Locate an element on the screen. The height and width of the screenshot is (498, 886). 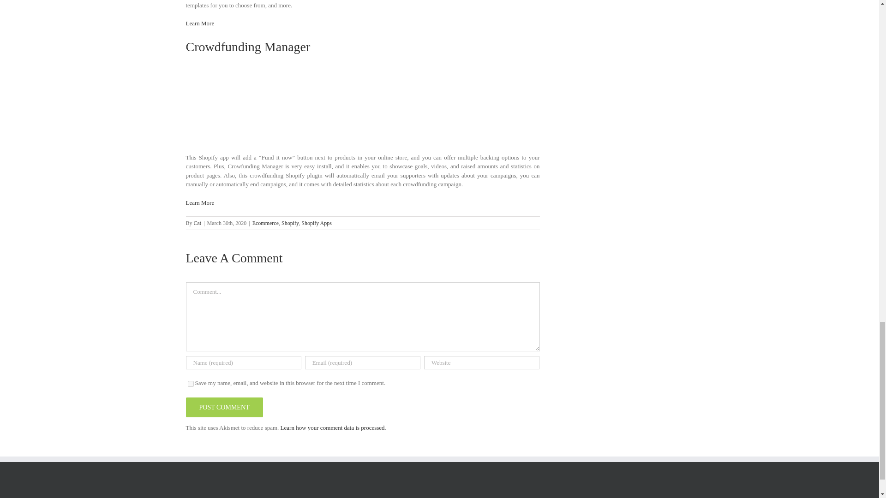
Learn More is located at coordinates (199, 23).